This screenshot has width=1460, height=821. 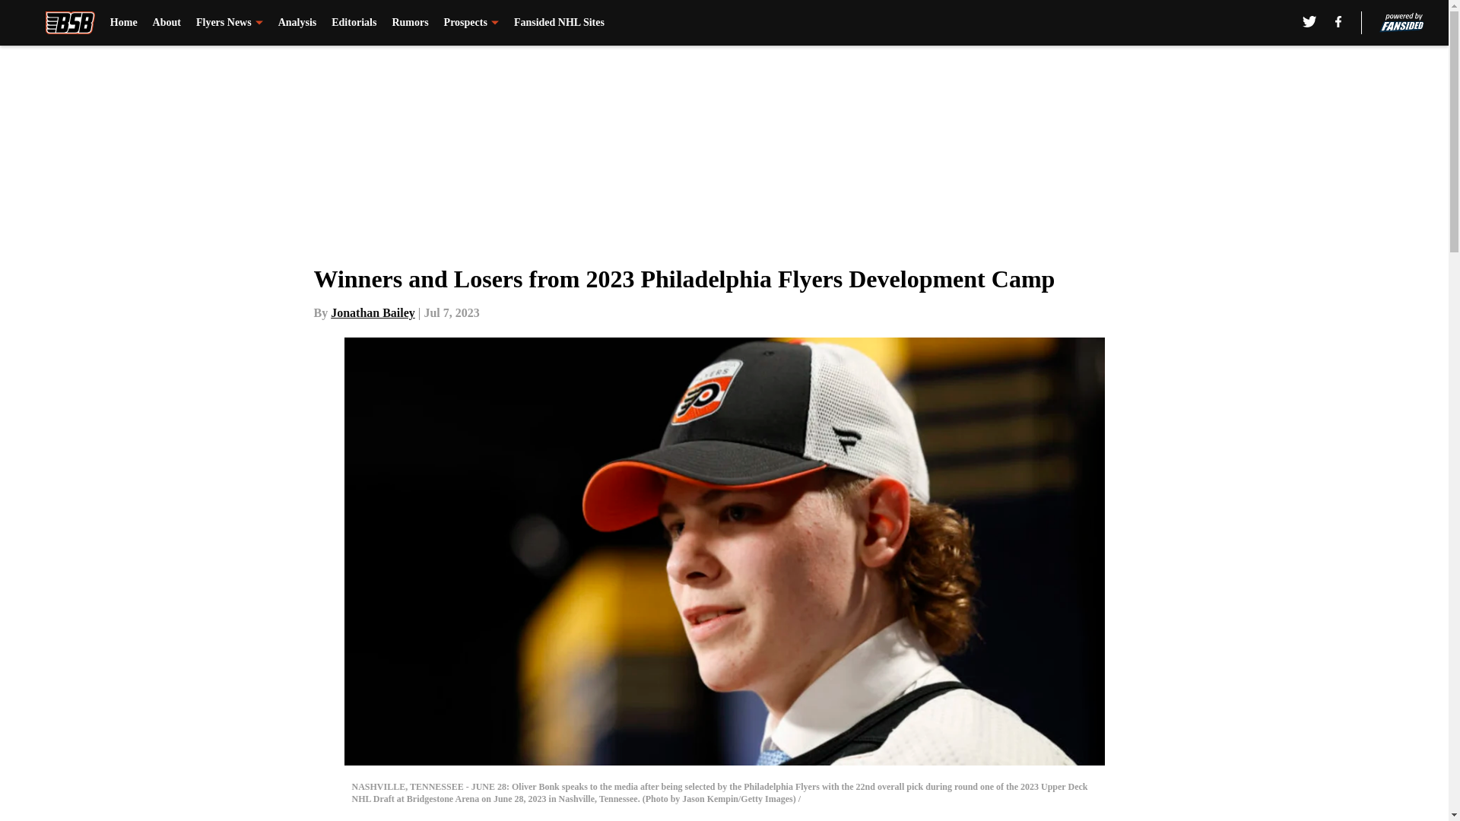 I want to click on Fansided NHL Sites, so click(x=558, y=23).